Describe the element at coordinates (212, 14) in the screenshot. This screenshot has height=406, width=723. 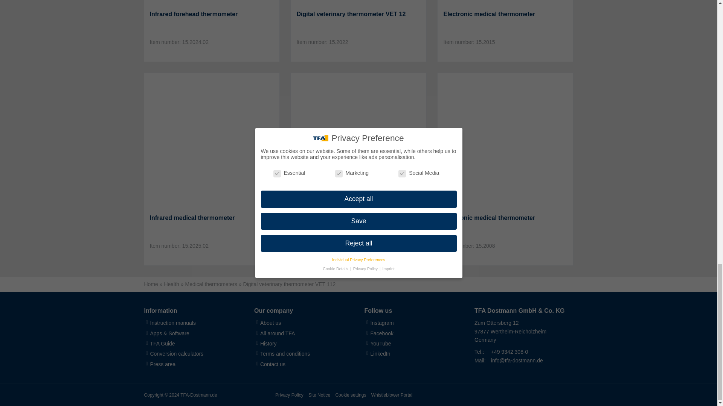
I see `Infrared forehead thermometer` at that location.